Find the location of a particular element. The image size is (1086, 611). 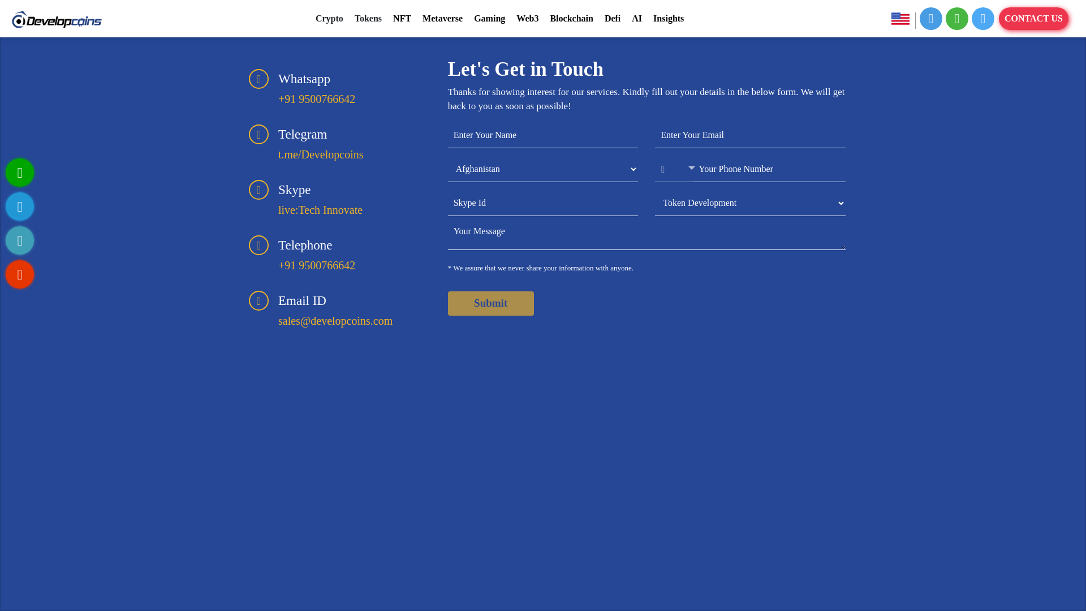

Submit is located at coordinates (491, 303).